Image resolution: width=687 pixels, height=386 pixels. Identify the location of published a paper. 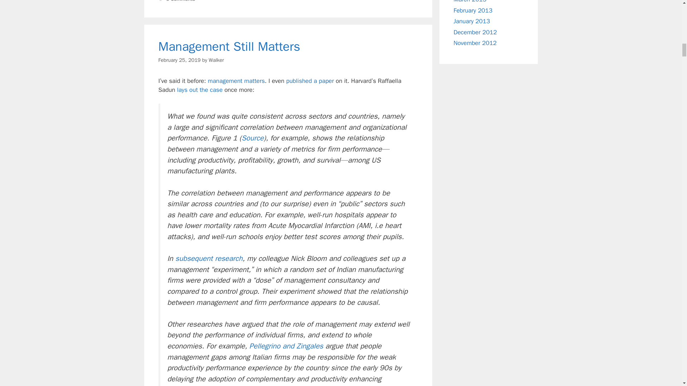
(310, 81).